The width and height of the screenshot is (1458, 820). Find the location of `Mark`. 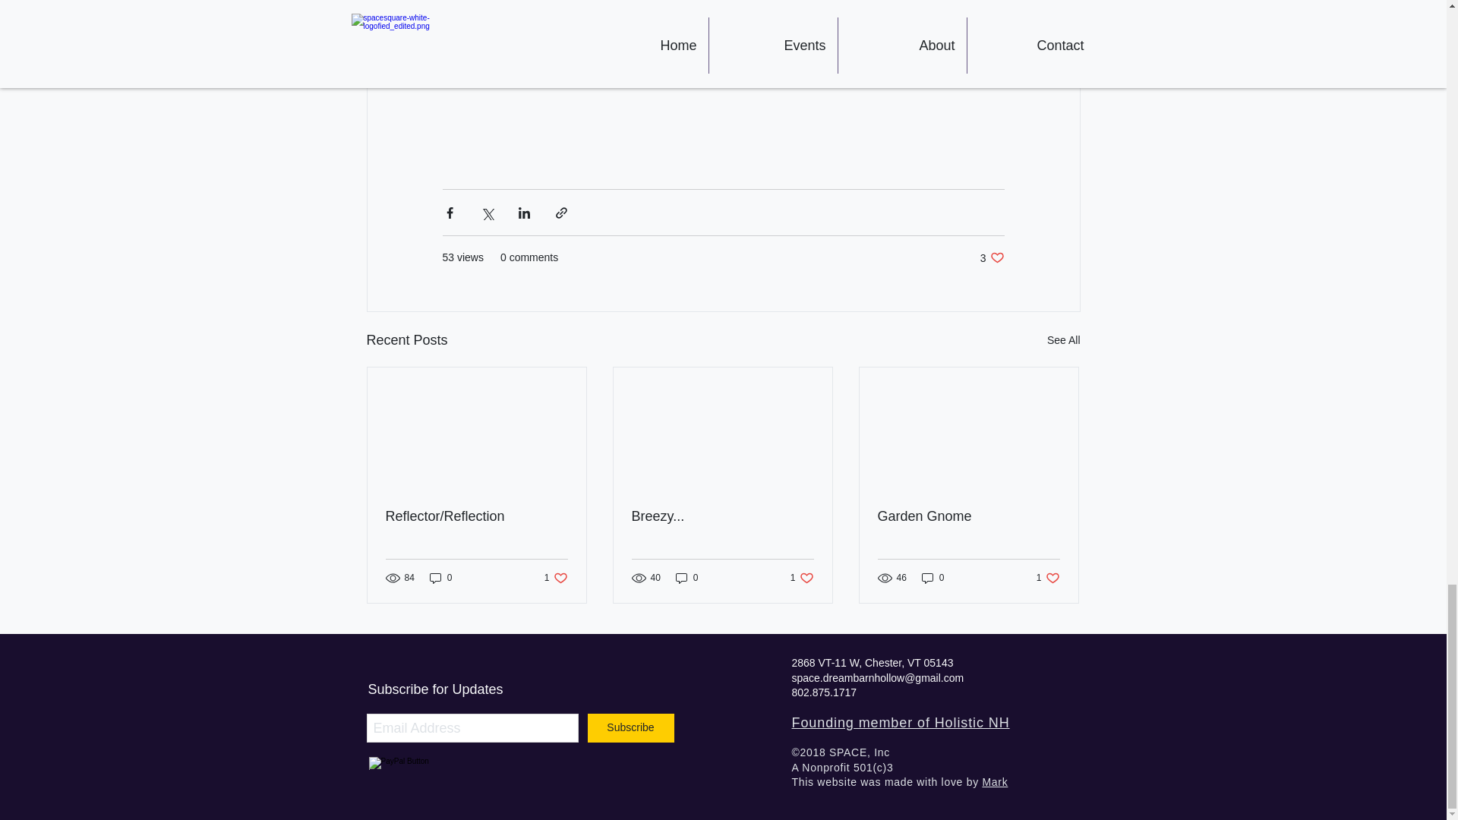

Mark is located at coordinates (994, 781).